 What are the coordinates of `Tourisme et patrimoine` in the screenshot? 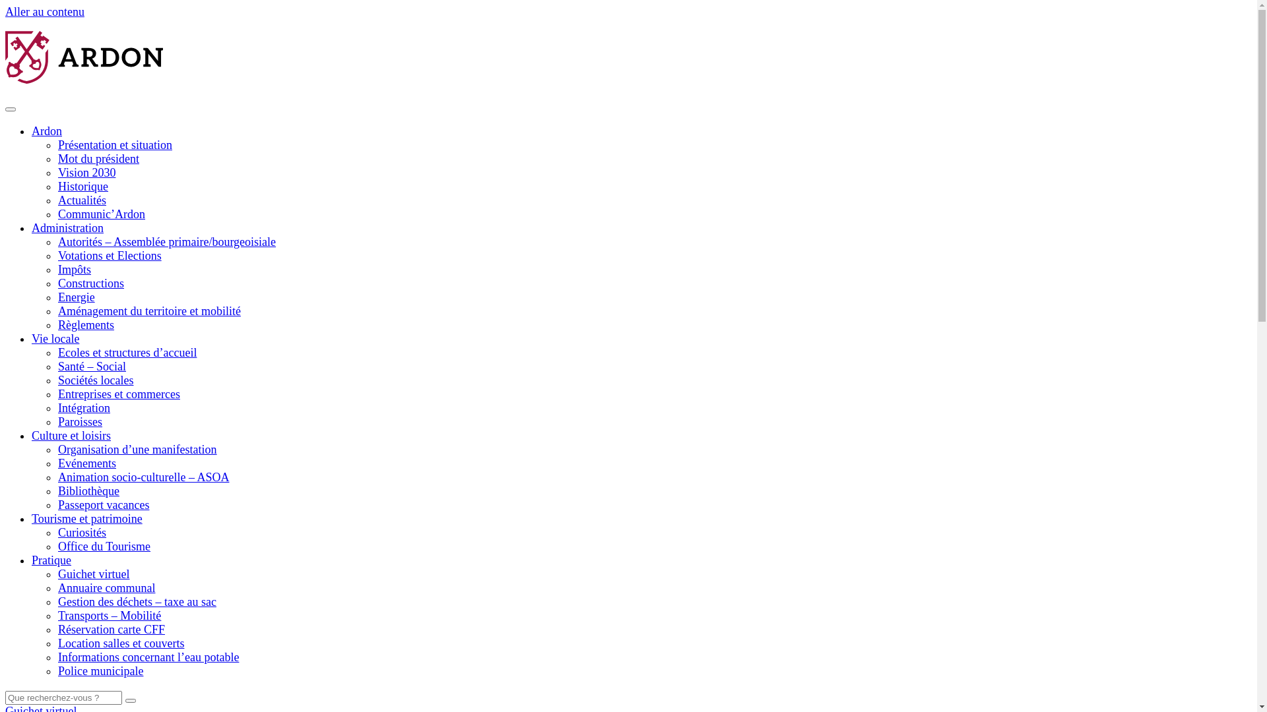 It's located at (87, 519).